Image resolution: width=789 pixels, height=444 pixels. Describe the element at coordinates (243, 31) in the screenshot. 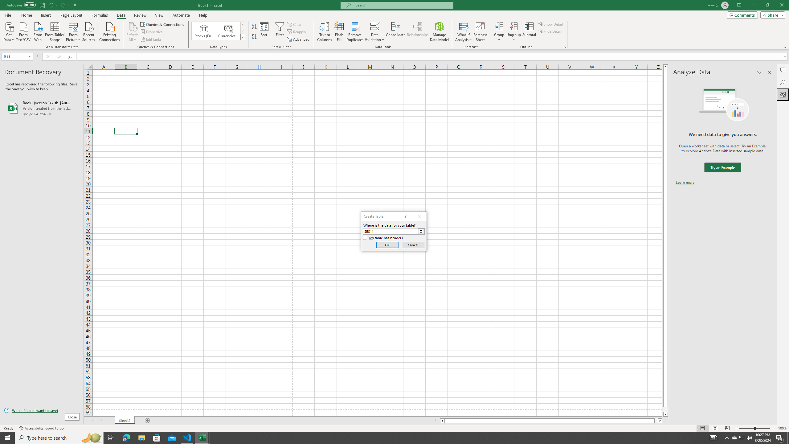

I see `Row Down` at that location.